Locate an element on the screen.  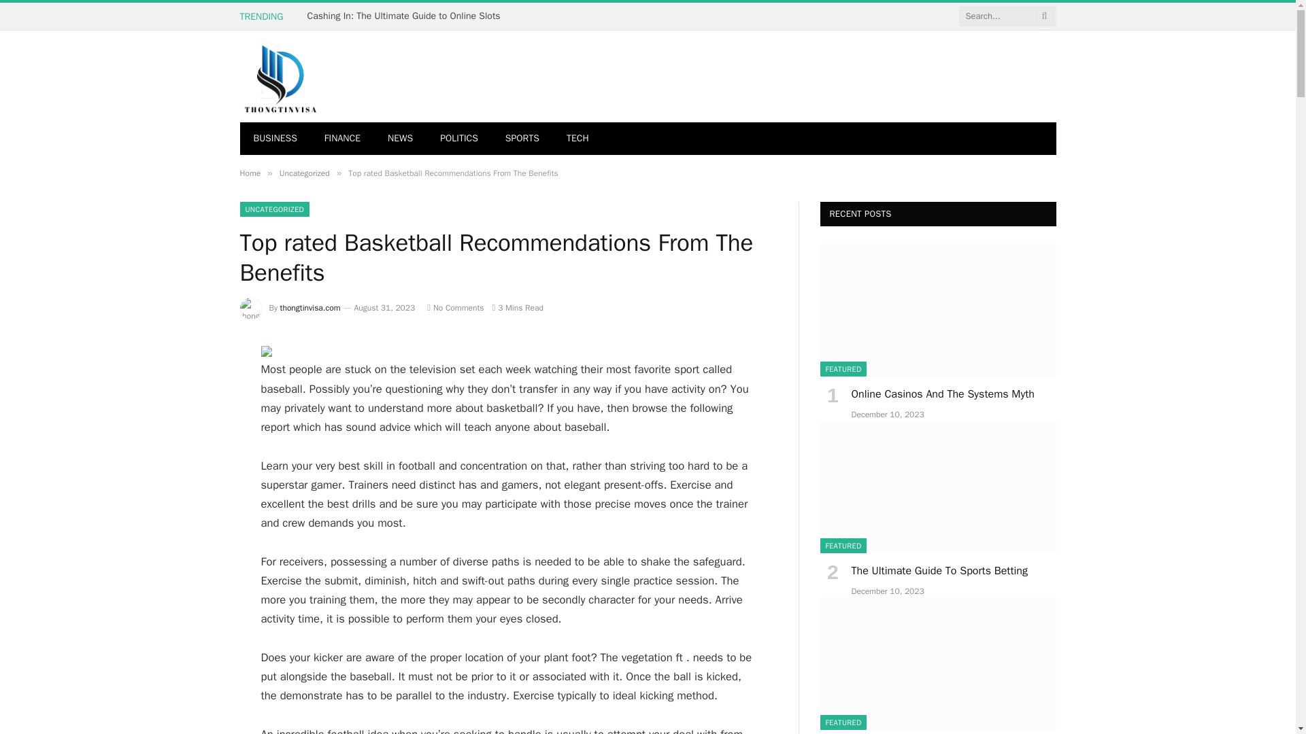
Cashing In: The Ultimate Guide to Online Slots is located at coordinates (407, 16).